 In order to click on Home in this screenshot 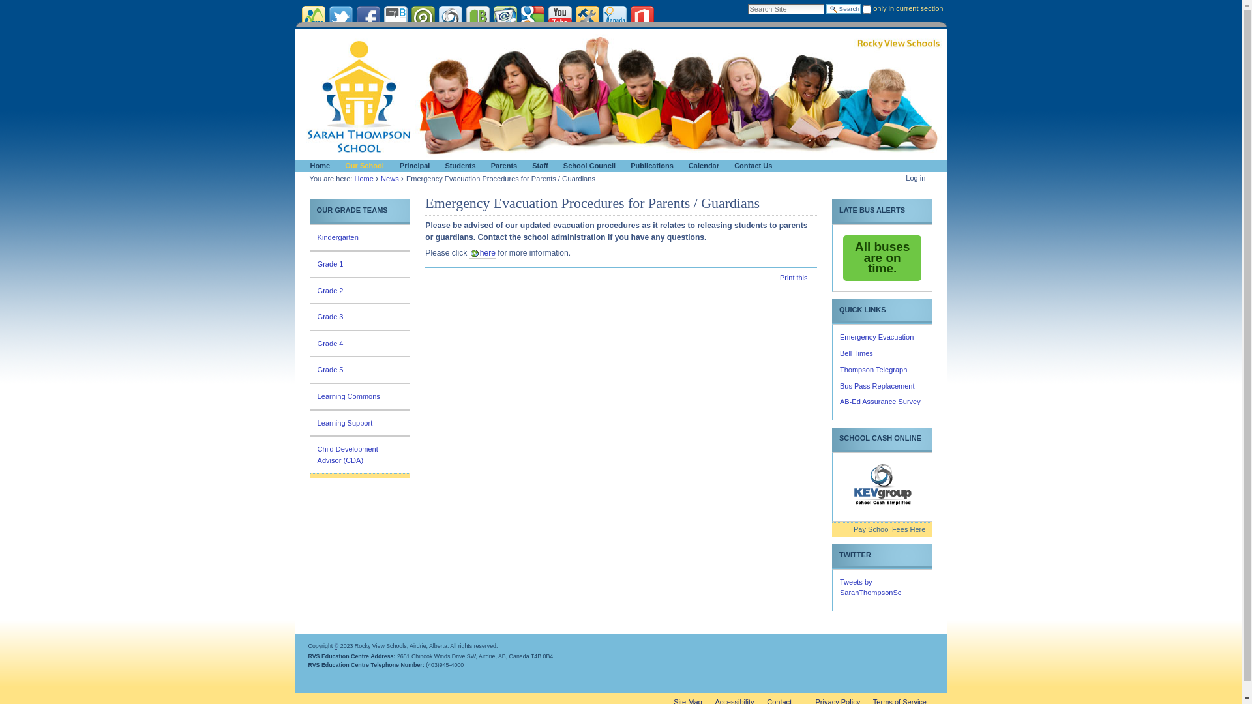, I will do `click(364, 179)`.